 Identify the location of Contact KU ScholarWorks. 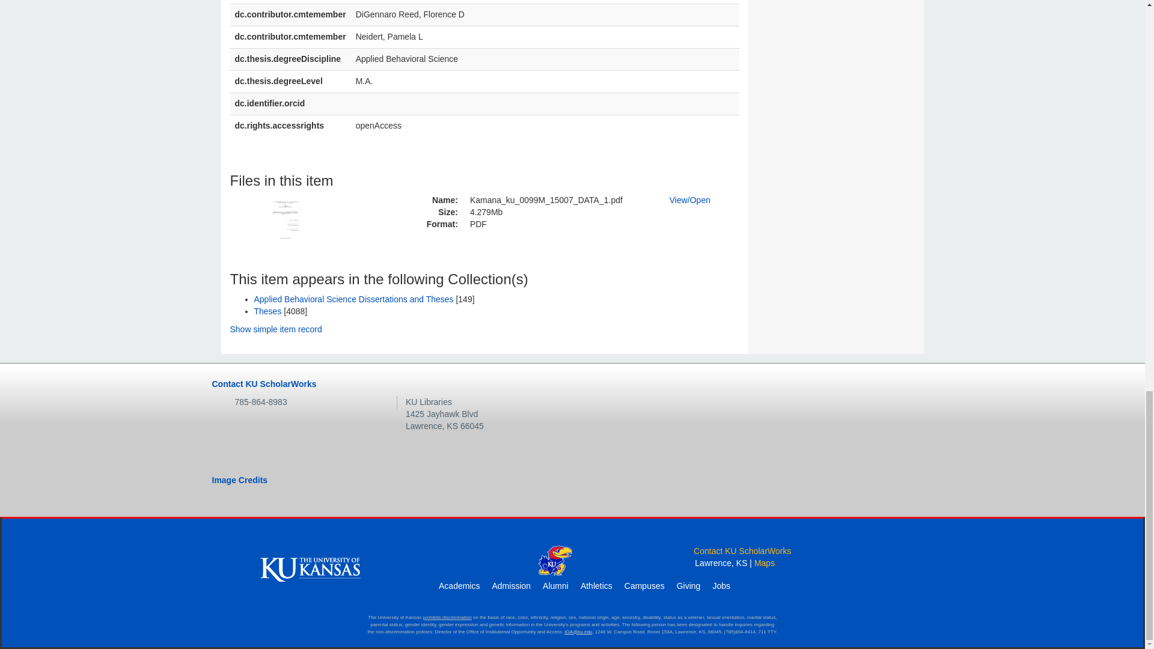
(263, 383).